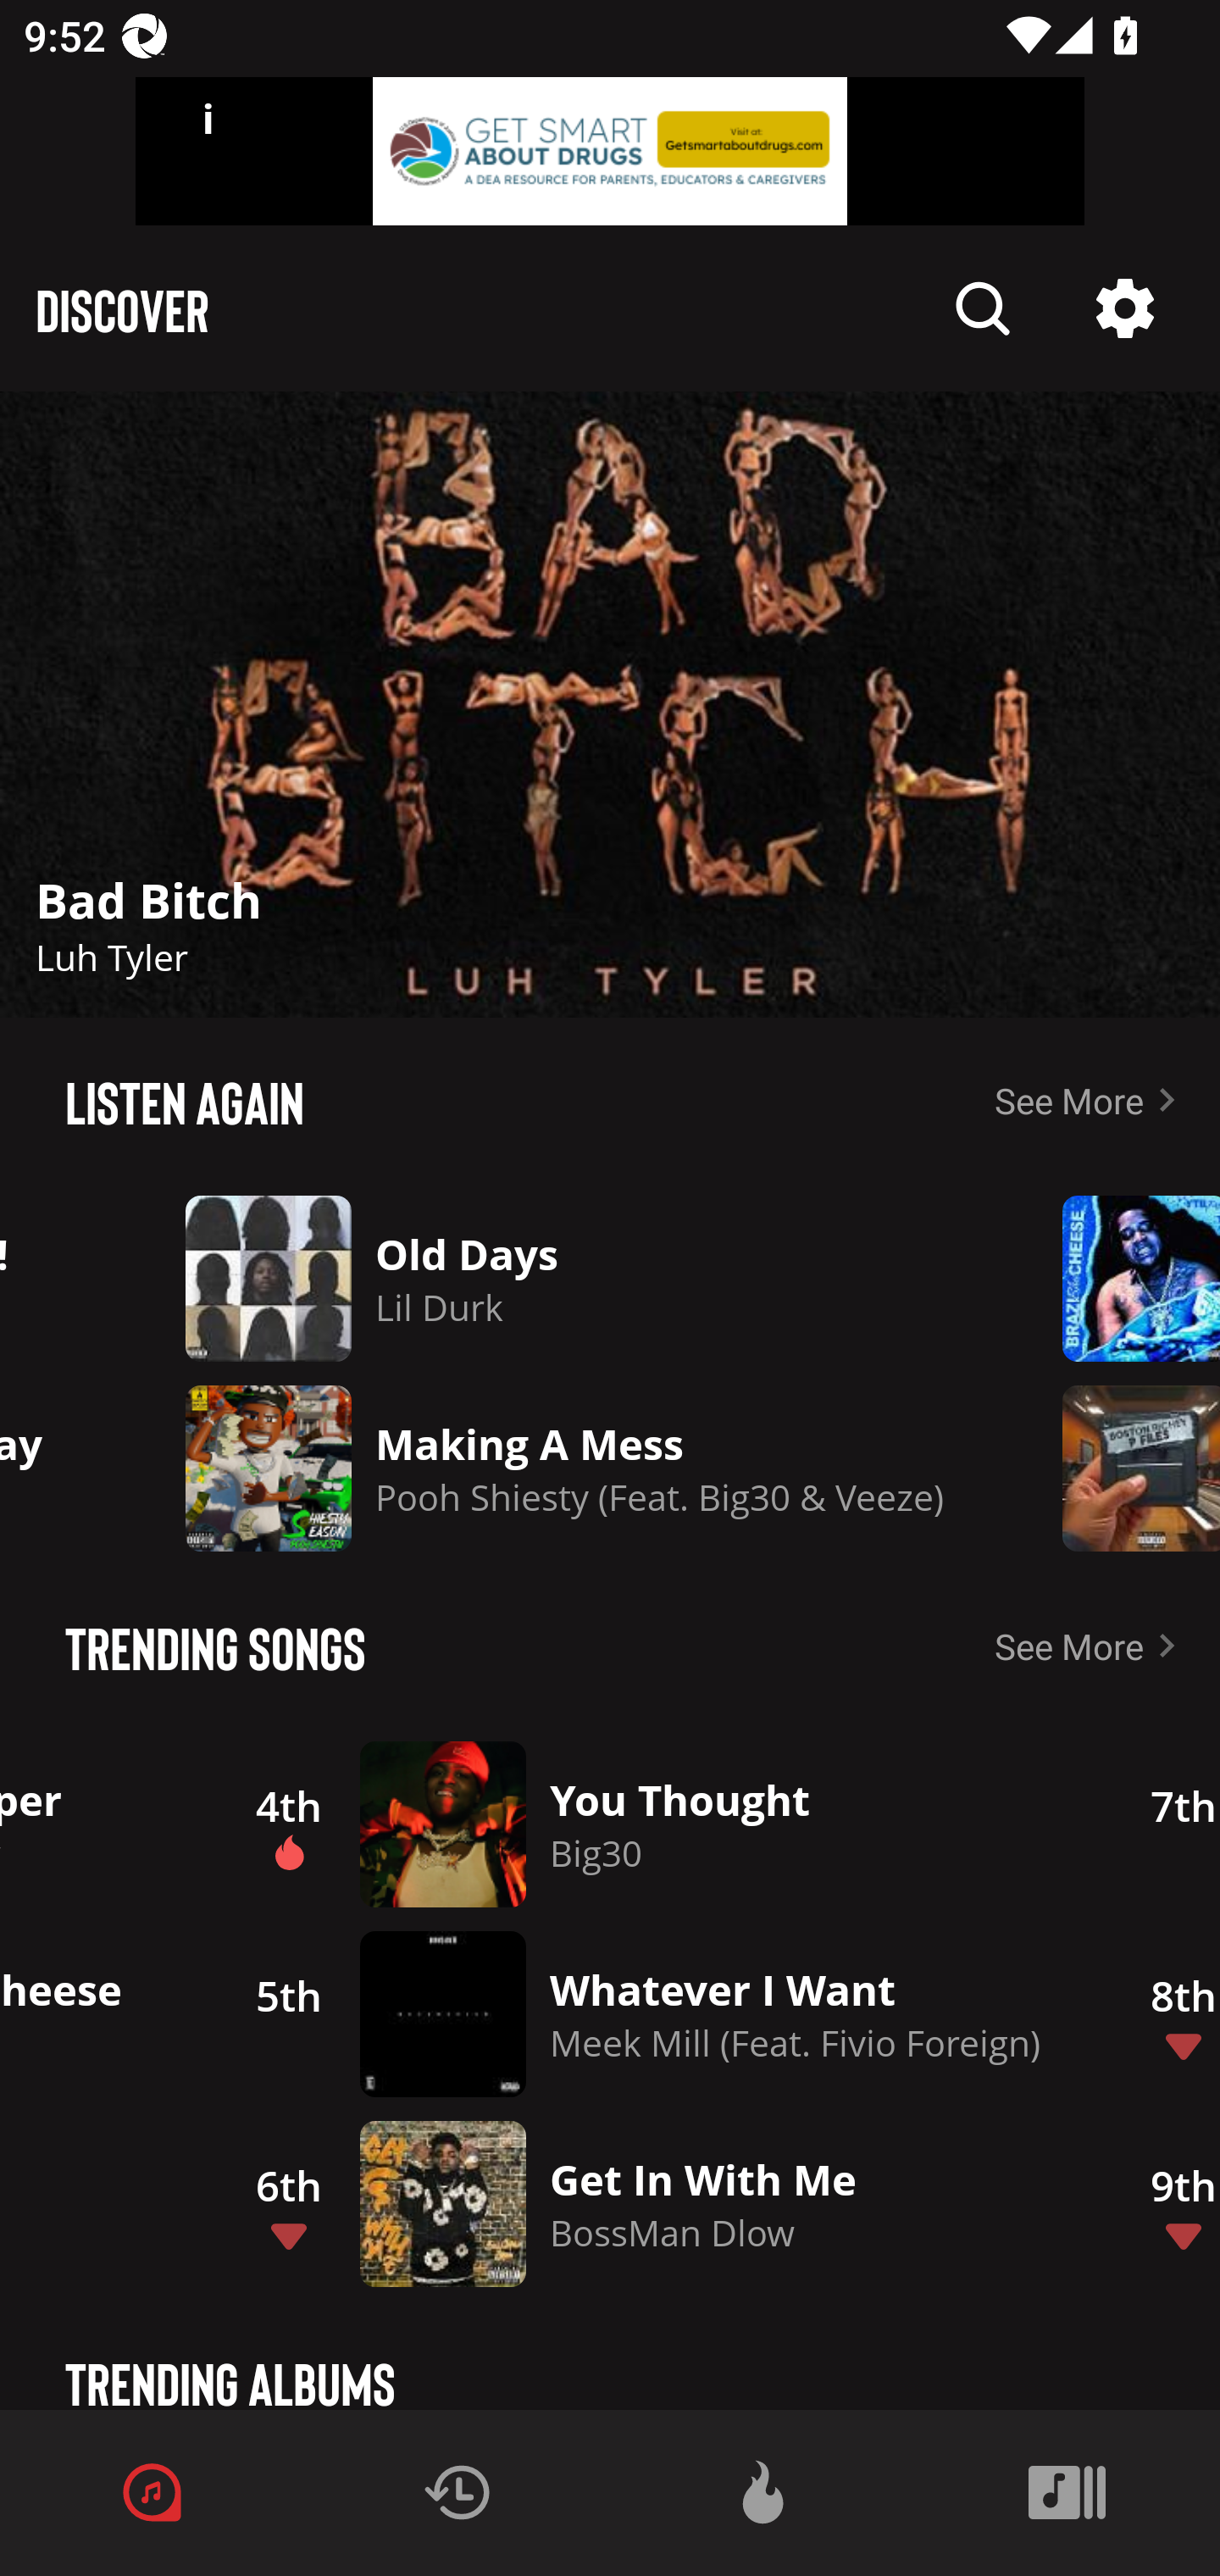 This screenshot has width=1220, height=2576. I want to click on 8th Description, so click(1166, 2013).